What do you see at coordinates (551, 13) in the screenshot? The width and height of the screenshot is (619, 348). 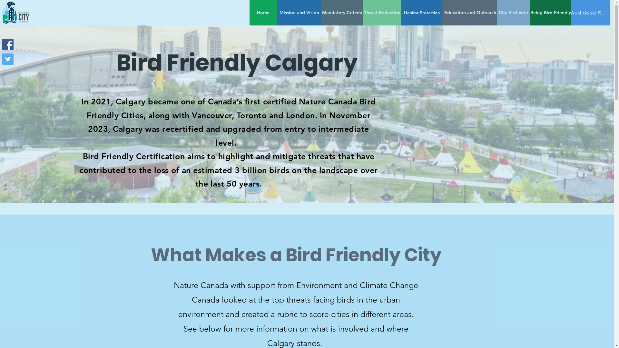 I see `Being Bird Friendly` at bounding box center [551, 13].